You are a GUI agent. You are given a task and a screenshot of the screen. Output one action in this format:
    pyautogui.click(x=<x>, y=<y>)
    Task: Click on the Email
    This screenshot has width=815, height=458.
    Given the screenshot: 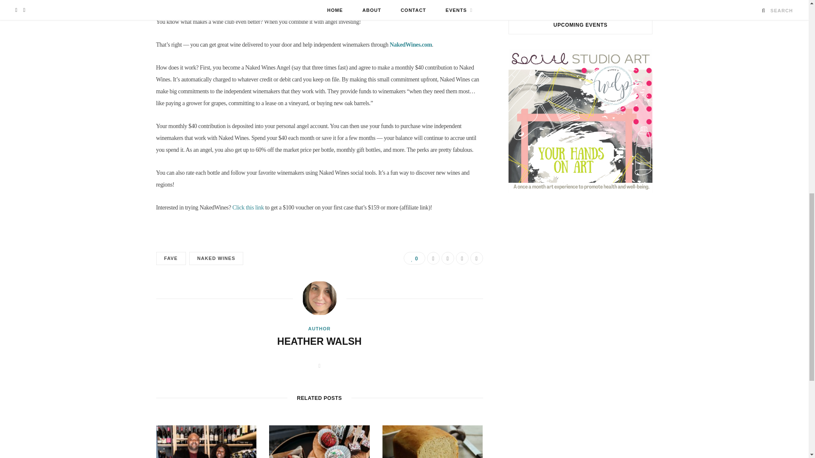 What is the action you would take?
    pyautogui.click(x=476, y=258)
    